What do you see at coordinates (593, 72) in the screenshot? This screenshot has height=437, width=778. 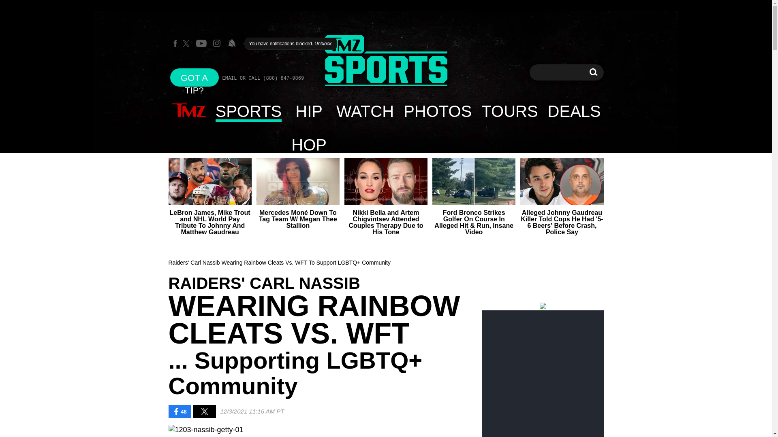 I see `PHOTOS` at bounding box center [593, 72].